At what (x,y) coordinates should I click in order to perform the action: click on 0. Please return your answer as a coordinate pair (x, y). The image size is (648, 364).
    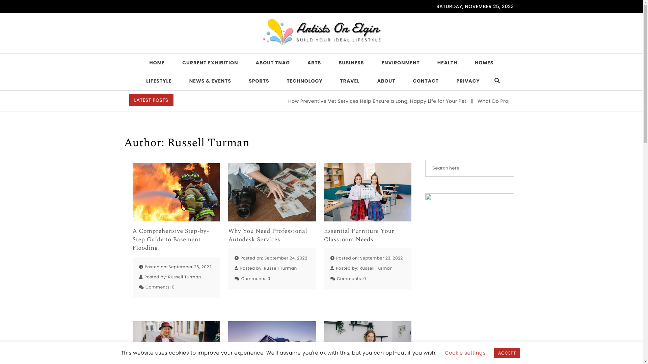
    Looking at the image, I should click on (173, 287).